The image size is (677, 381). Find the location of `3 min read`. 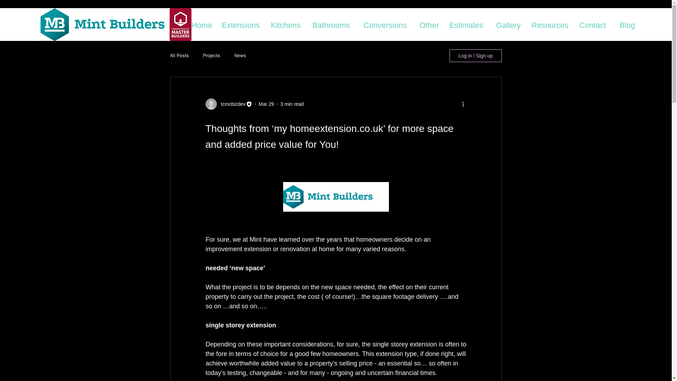

3 min read is located at coordinates (292, 104).